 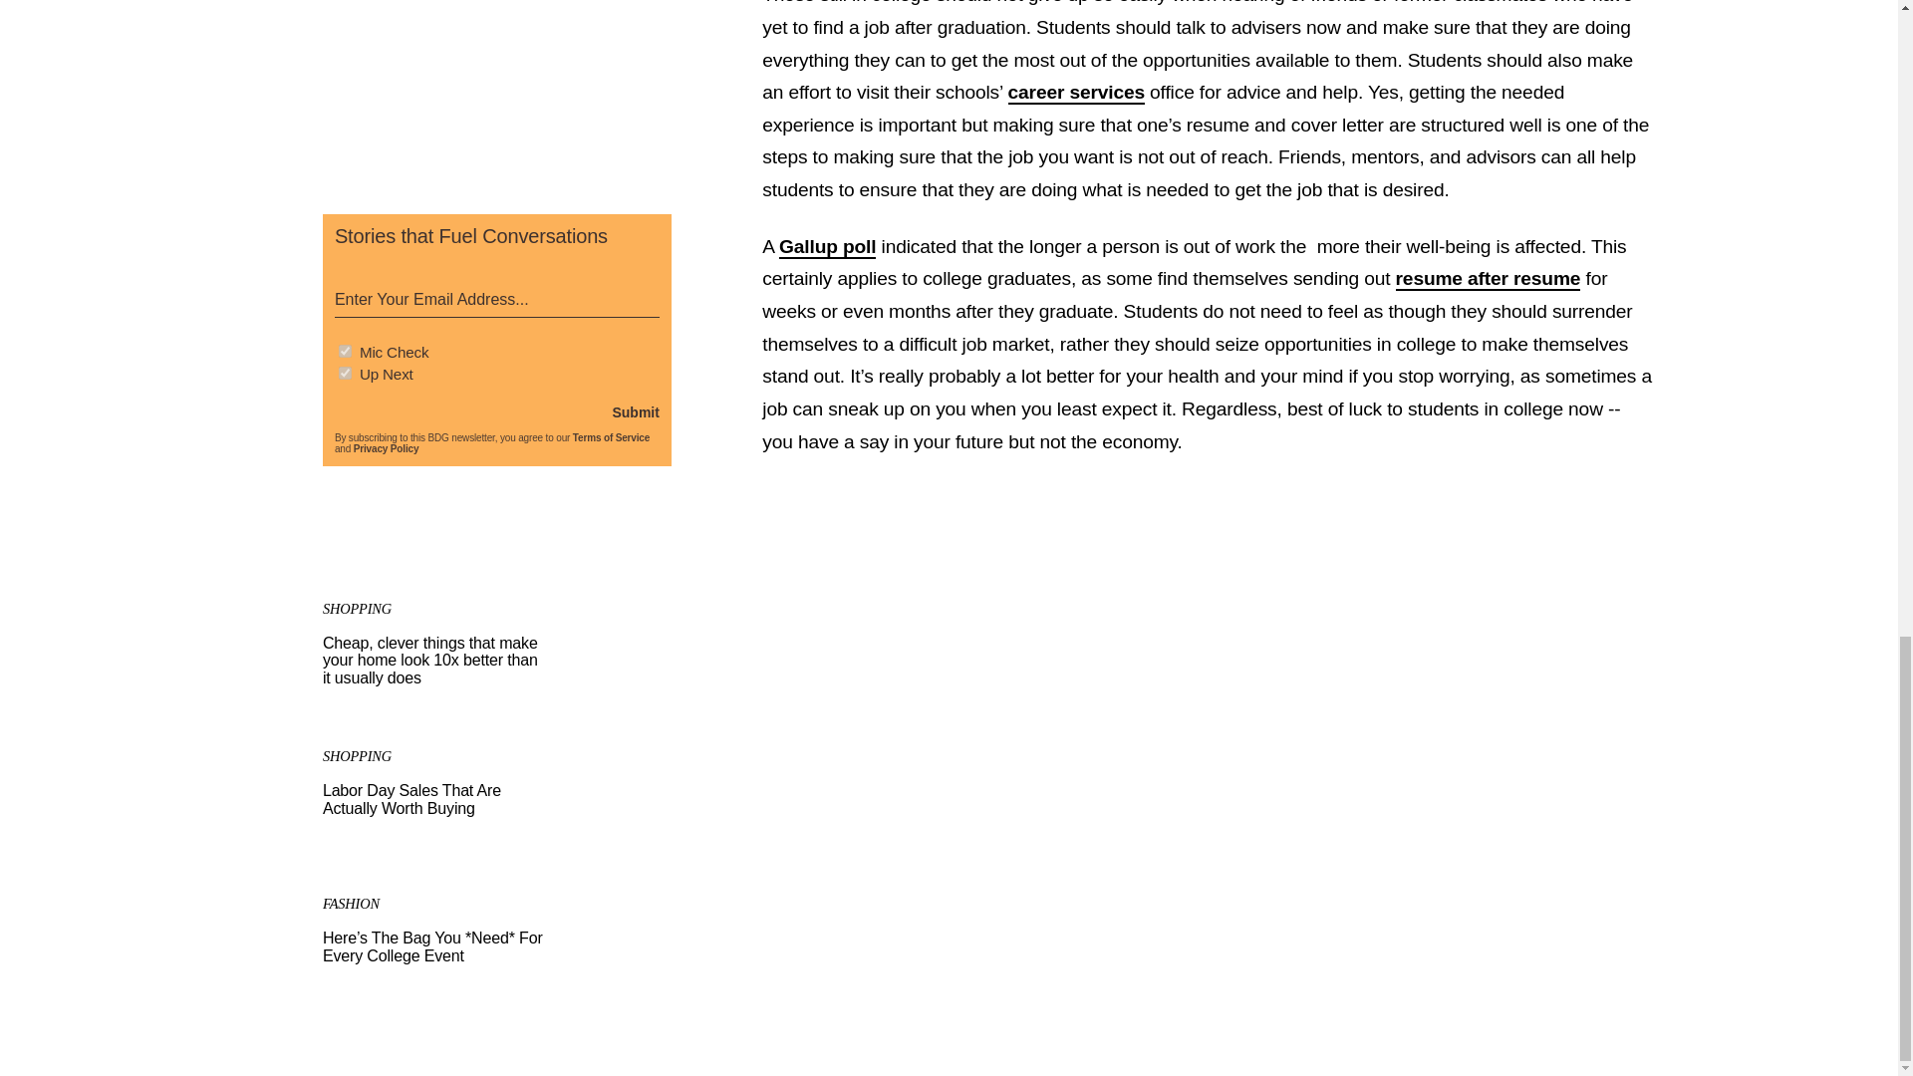 I want to click on Gallup poll, so click(x=496, y=800).